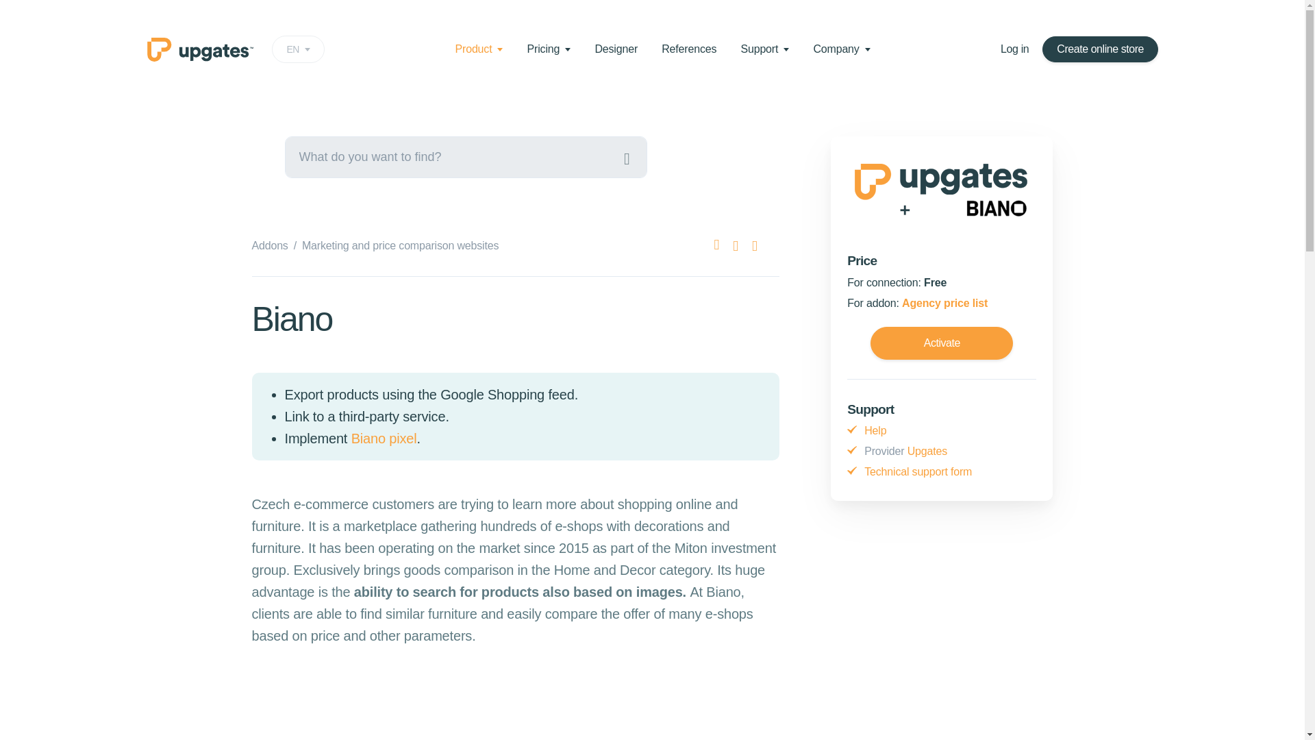 This screenshot has height=740, width=1315. What do you see at coordinates (841, 48) in the screenshot?
I see `Company` at bounding box center [841, 48].